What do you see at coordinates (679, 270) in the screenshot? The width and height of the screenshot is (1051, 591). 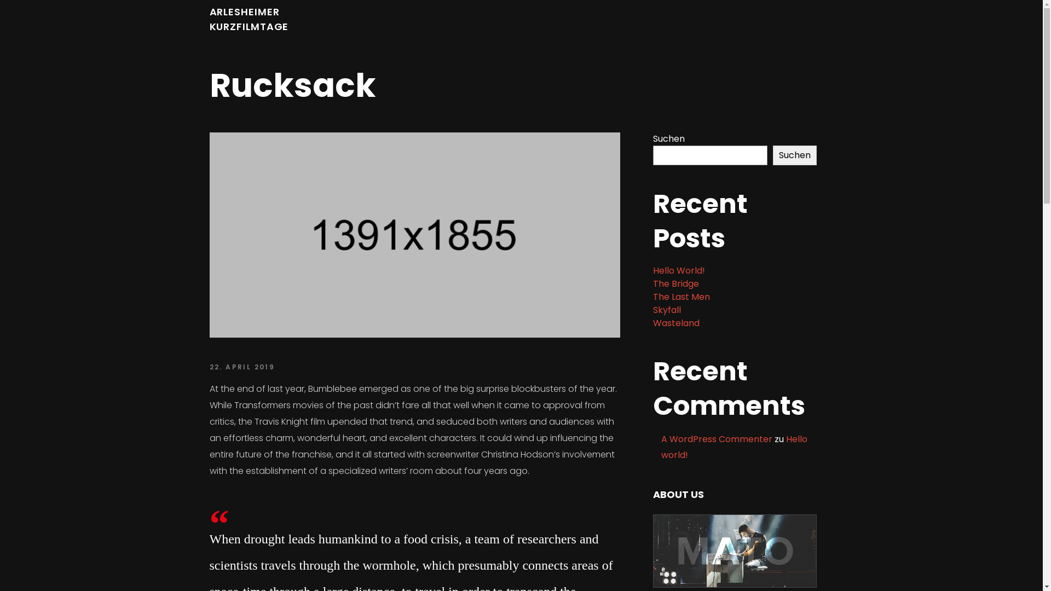 I see `Hello World!` at bounding box center [679, 270].